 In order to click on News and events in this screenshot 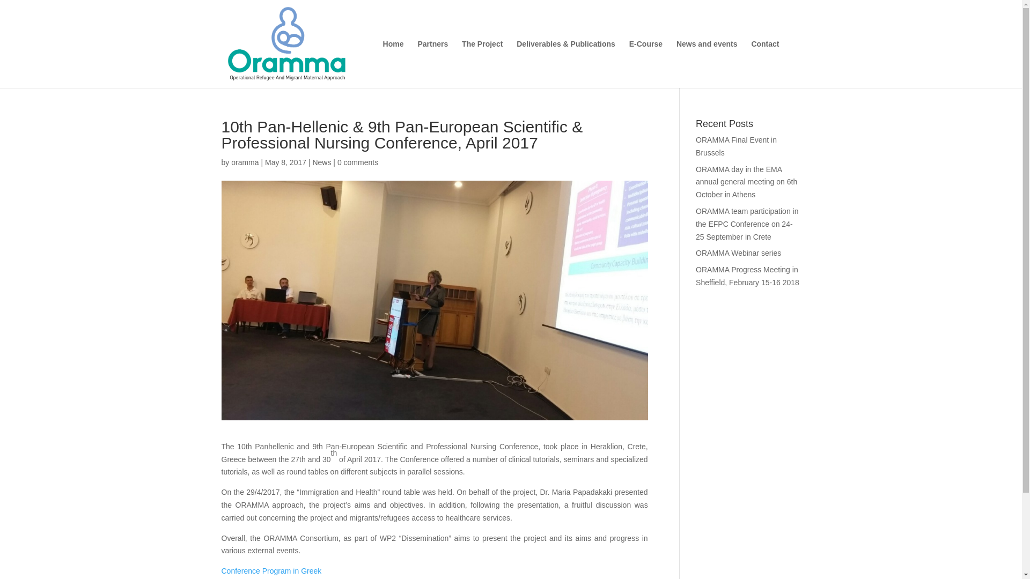, I will do `click(707, 64)`.